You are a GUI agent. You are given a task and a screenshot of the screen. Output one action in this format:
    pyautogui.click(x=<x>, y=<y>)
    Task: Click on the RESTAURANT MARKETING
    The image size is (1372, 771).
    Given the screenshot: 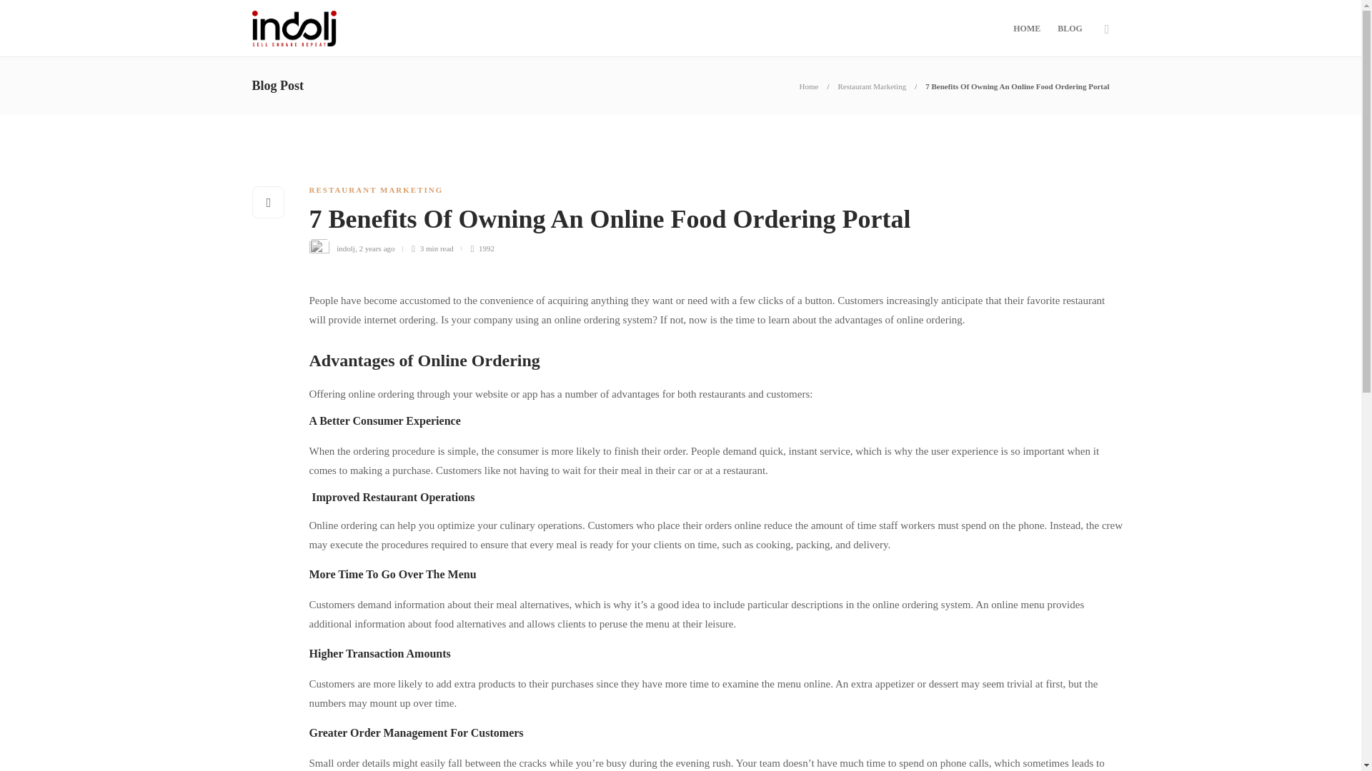 What is the action you would take?
    pyautogui.click(x=376, y=190)
    